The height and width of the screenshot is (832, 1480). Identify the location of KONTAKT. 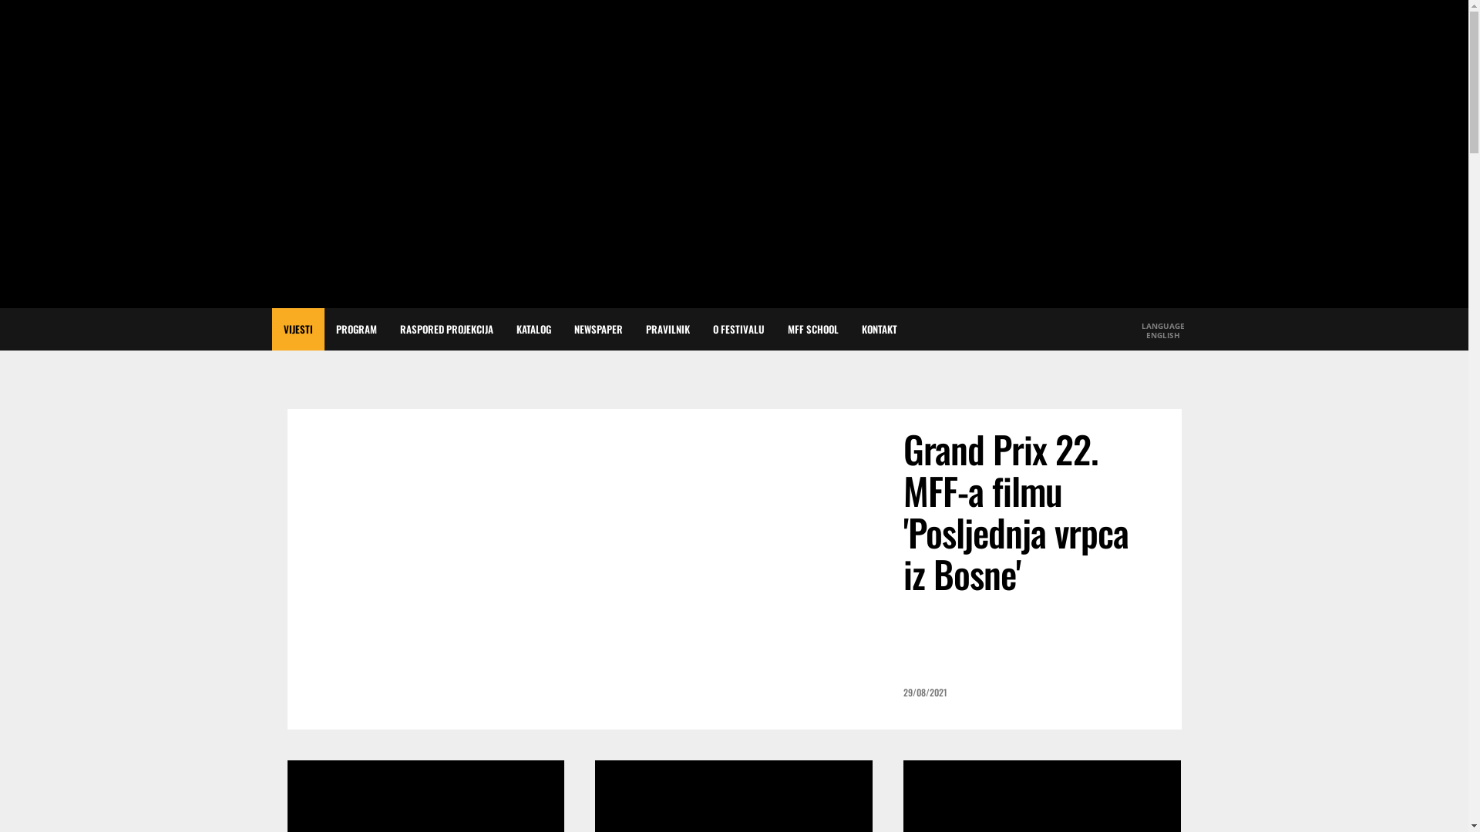
(879, 330).